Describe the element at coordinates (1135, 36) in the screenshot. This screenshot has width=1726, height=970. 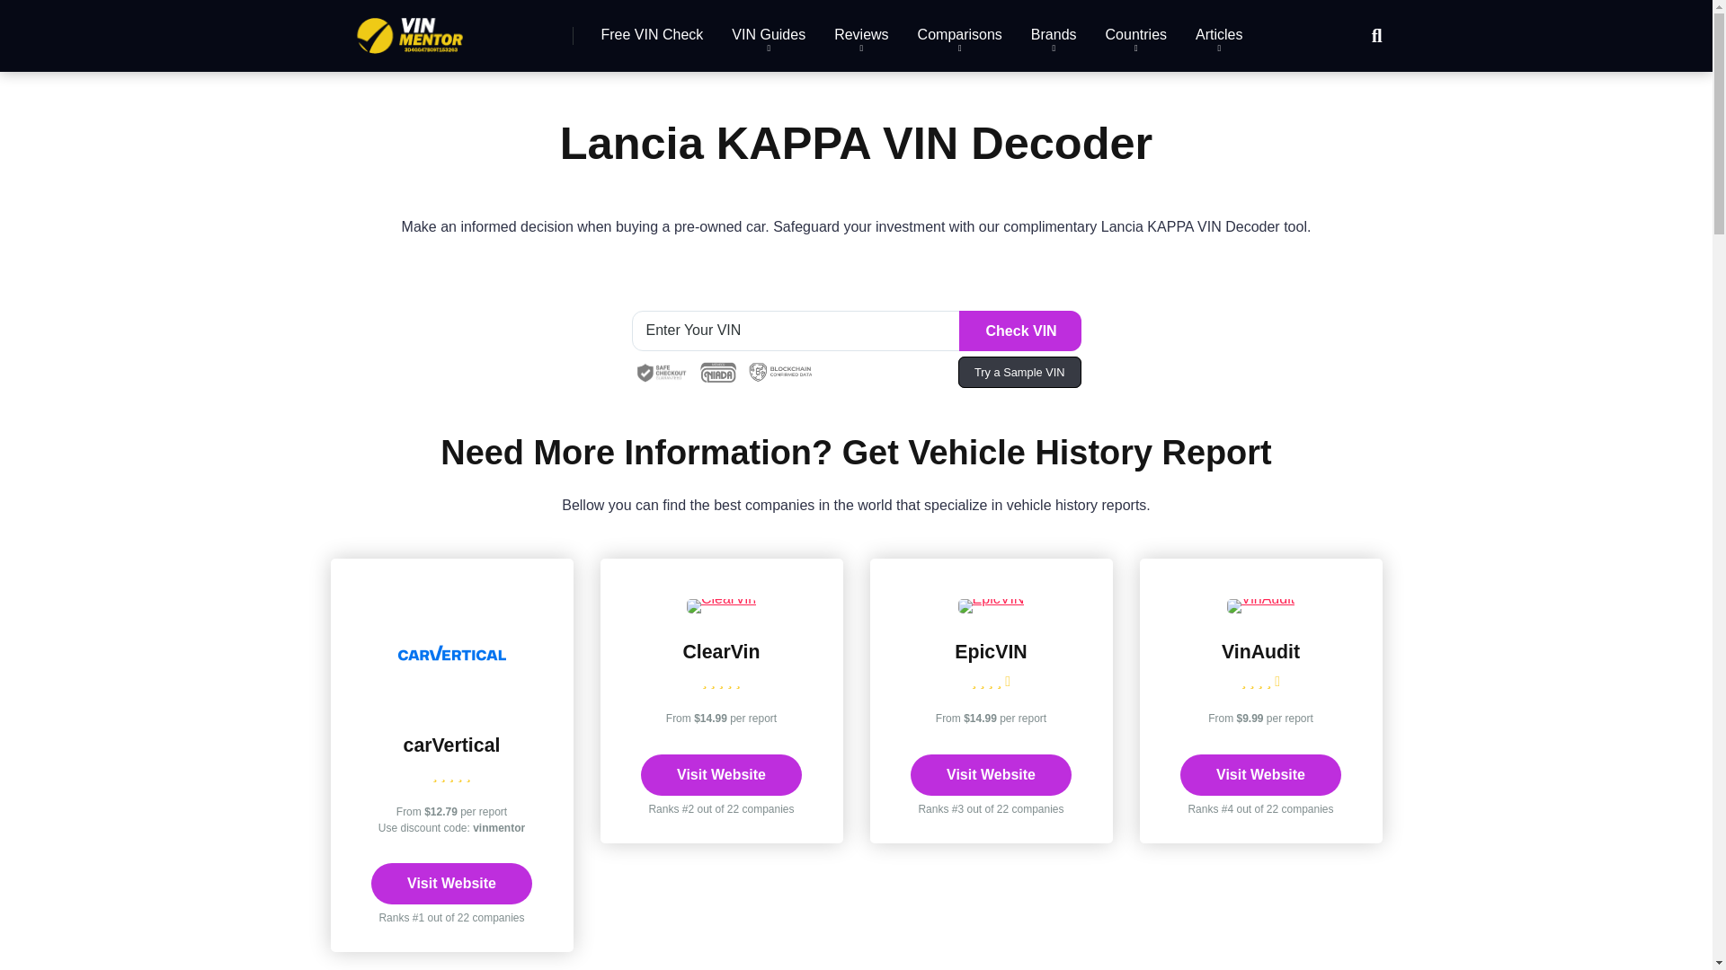
I see `Countries` at that location.